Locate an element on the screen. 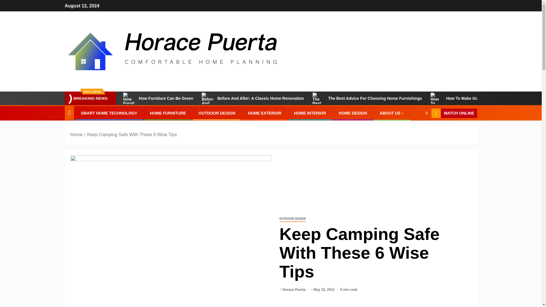 The width and height of the screenshot is (546, 307). How To Make Good Lighting? is located at coordinates (466, 98).